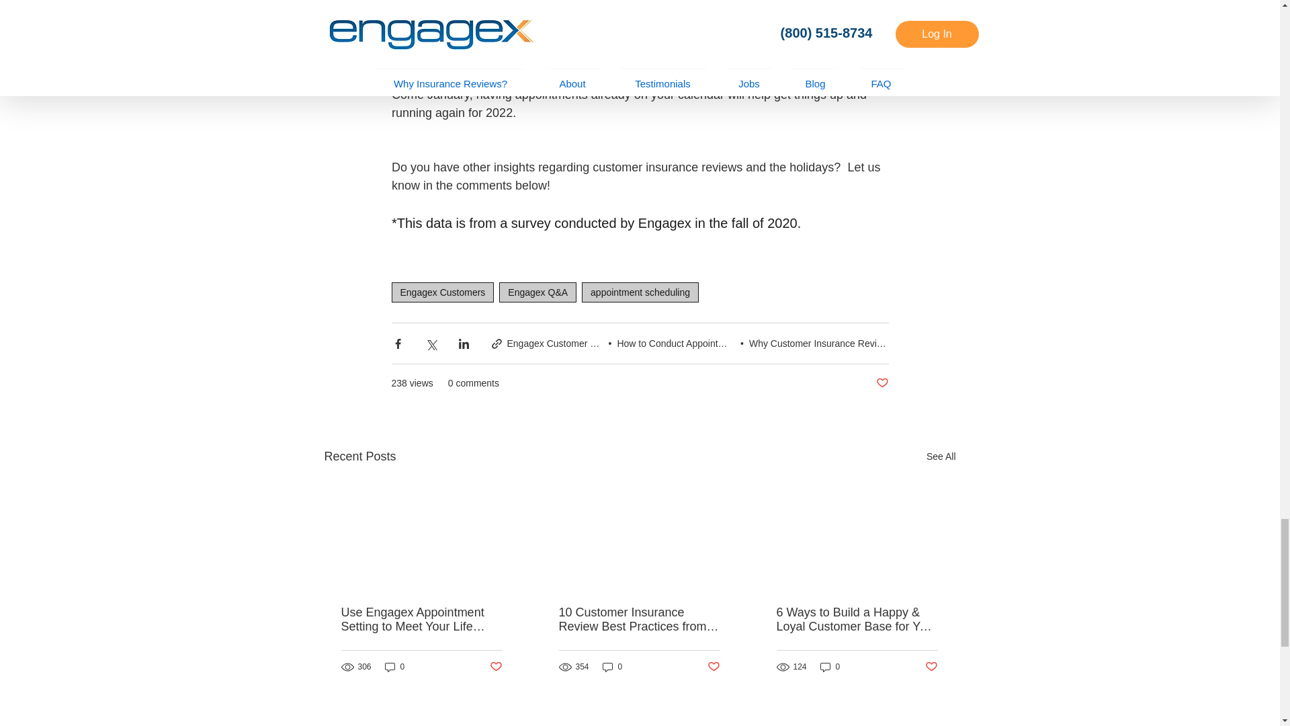 Image resolution: width=1290 pixels, height=726 pixels. I want to click on How to Conduct Appointments, so click(679, 344).